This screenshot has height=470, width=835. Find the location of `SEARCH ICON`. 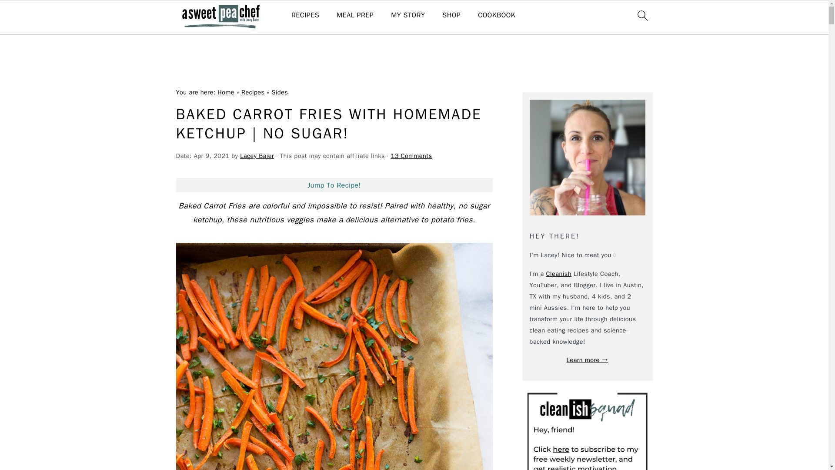

SEARCH ICON is located at coordinates (642, 15).